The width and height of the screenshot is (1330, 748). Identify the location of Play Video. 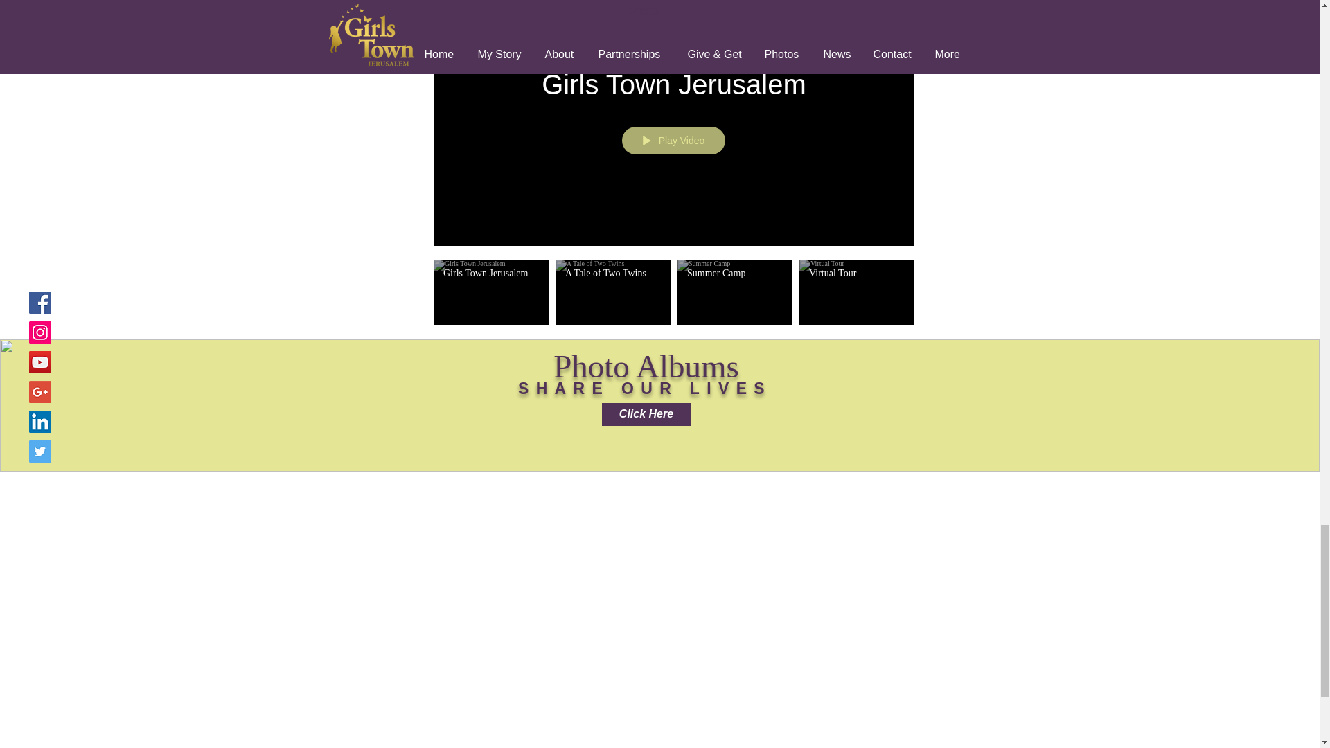
(673, 140).